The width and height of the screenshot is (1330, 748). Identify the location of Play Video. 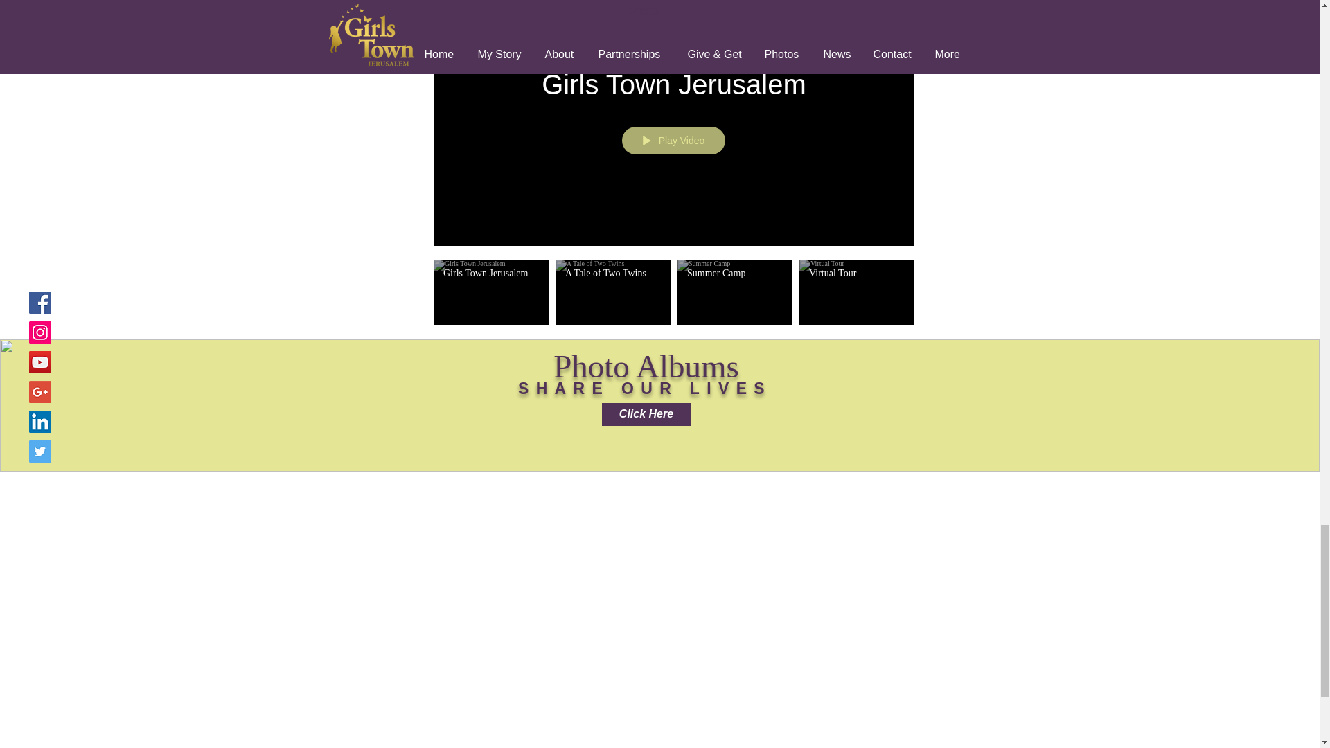
(673, 140).